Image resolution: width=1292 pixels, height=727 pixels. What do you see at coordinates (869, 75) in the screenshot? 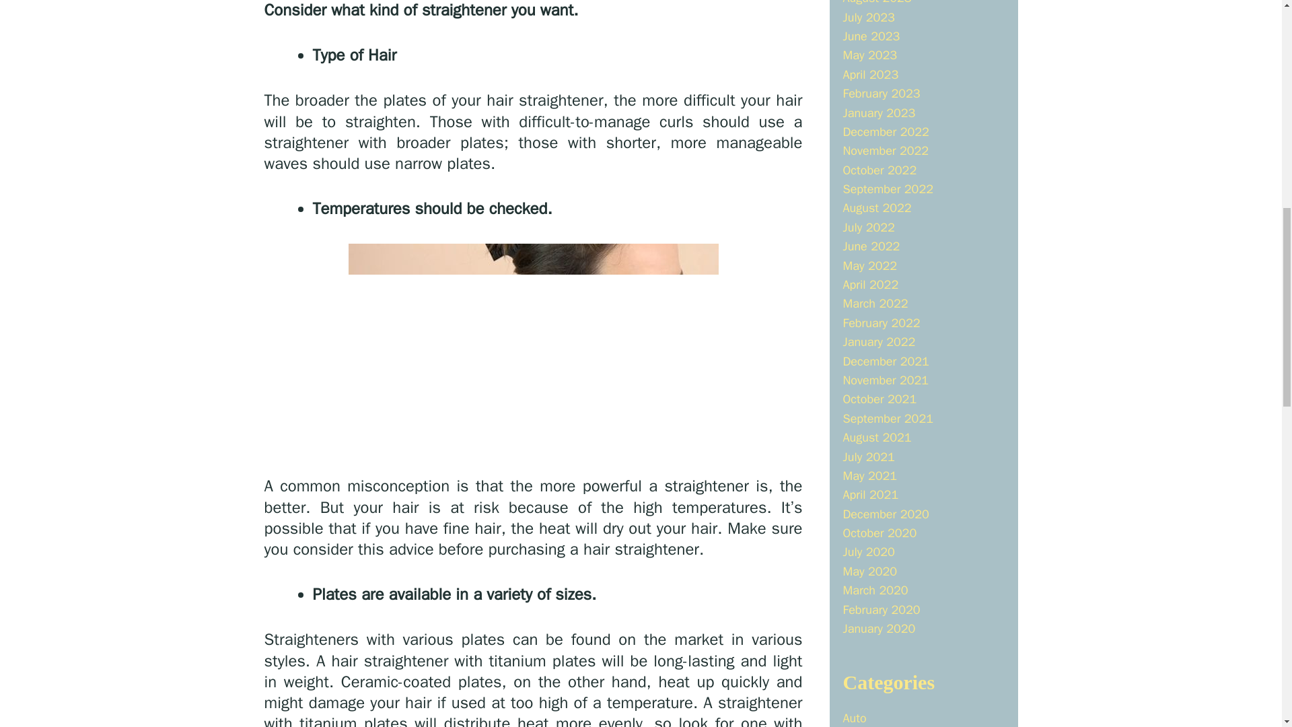
I see `April 2023` at bounding box center [869, 75].